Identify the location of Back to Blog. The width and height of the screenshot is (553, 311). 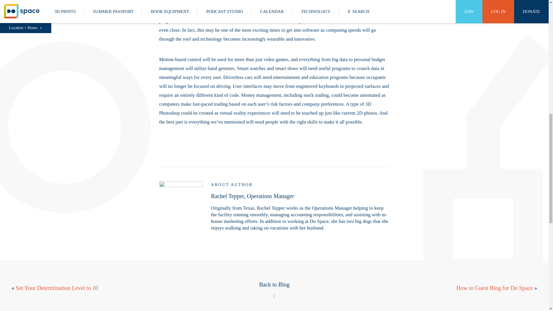
(274, 290).